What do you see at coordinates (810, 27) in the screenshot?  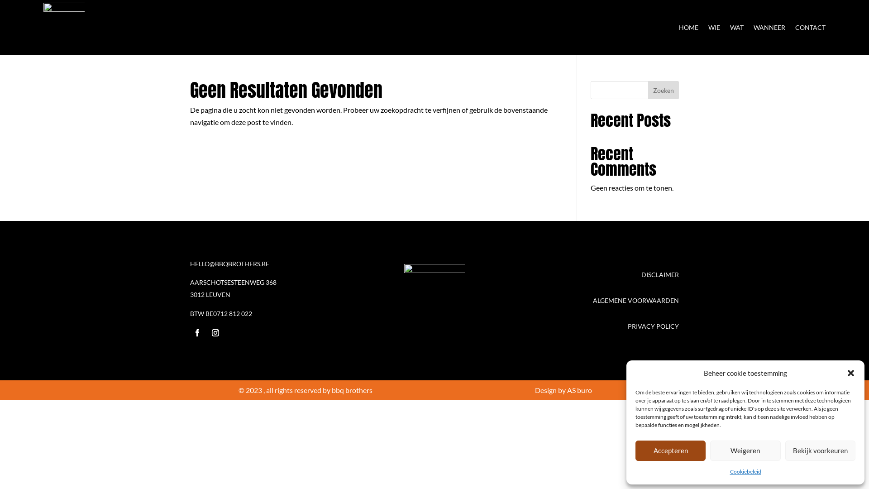 I see `CONTACT` at bounding box center [810, 27].